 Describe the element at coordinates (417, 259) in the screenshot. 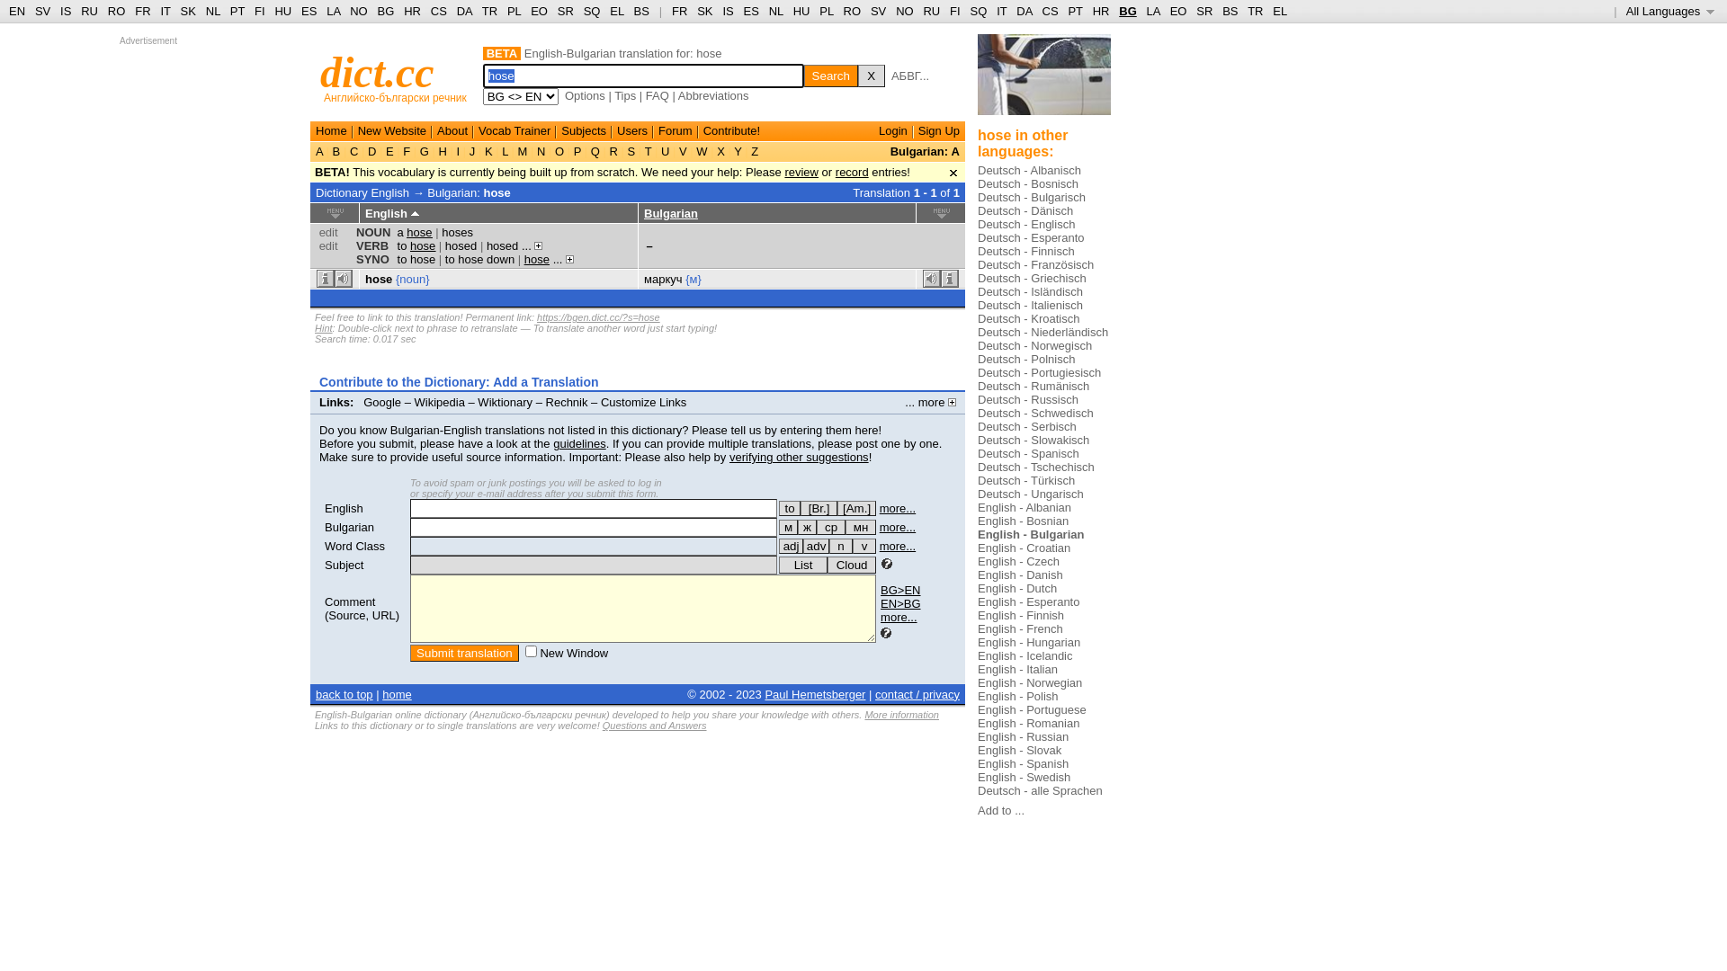

I see `to hose` at that location.